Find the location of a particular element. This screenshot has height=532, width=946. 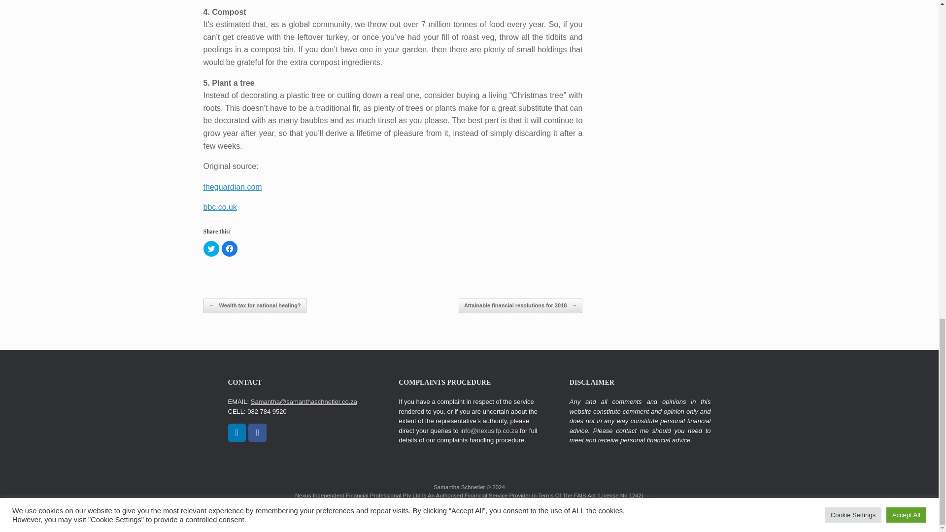

Samantha Schnetler on Facebook is located at coordinates (257, 432).